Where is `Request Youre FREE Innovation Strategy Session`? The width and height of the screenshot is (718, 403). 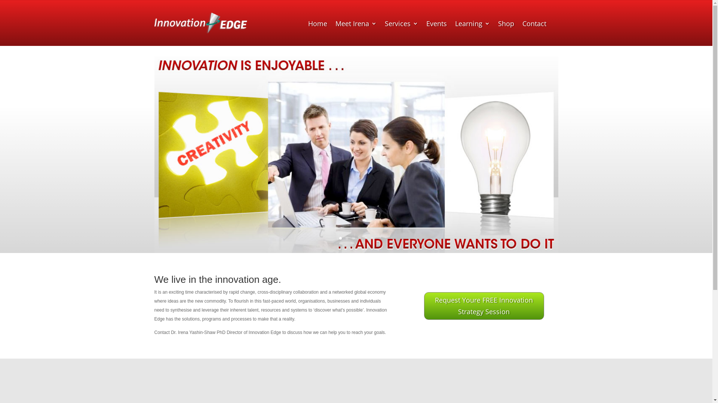 Request Youre FREE Innovation Strategy Session is located at coordinates (484, 306).